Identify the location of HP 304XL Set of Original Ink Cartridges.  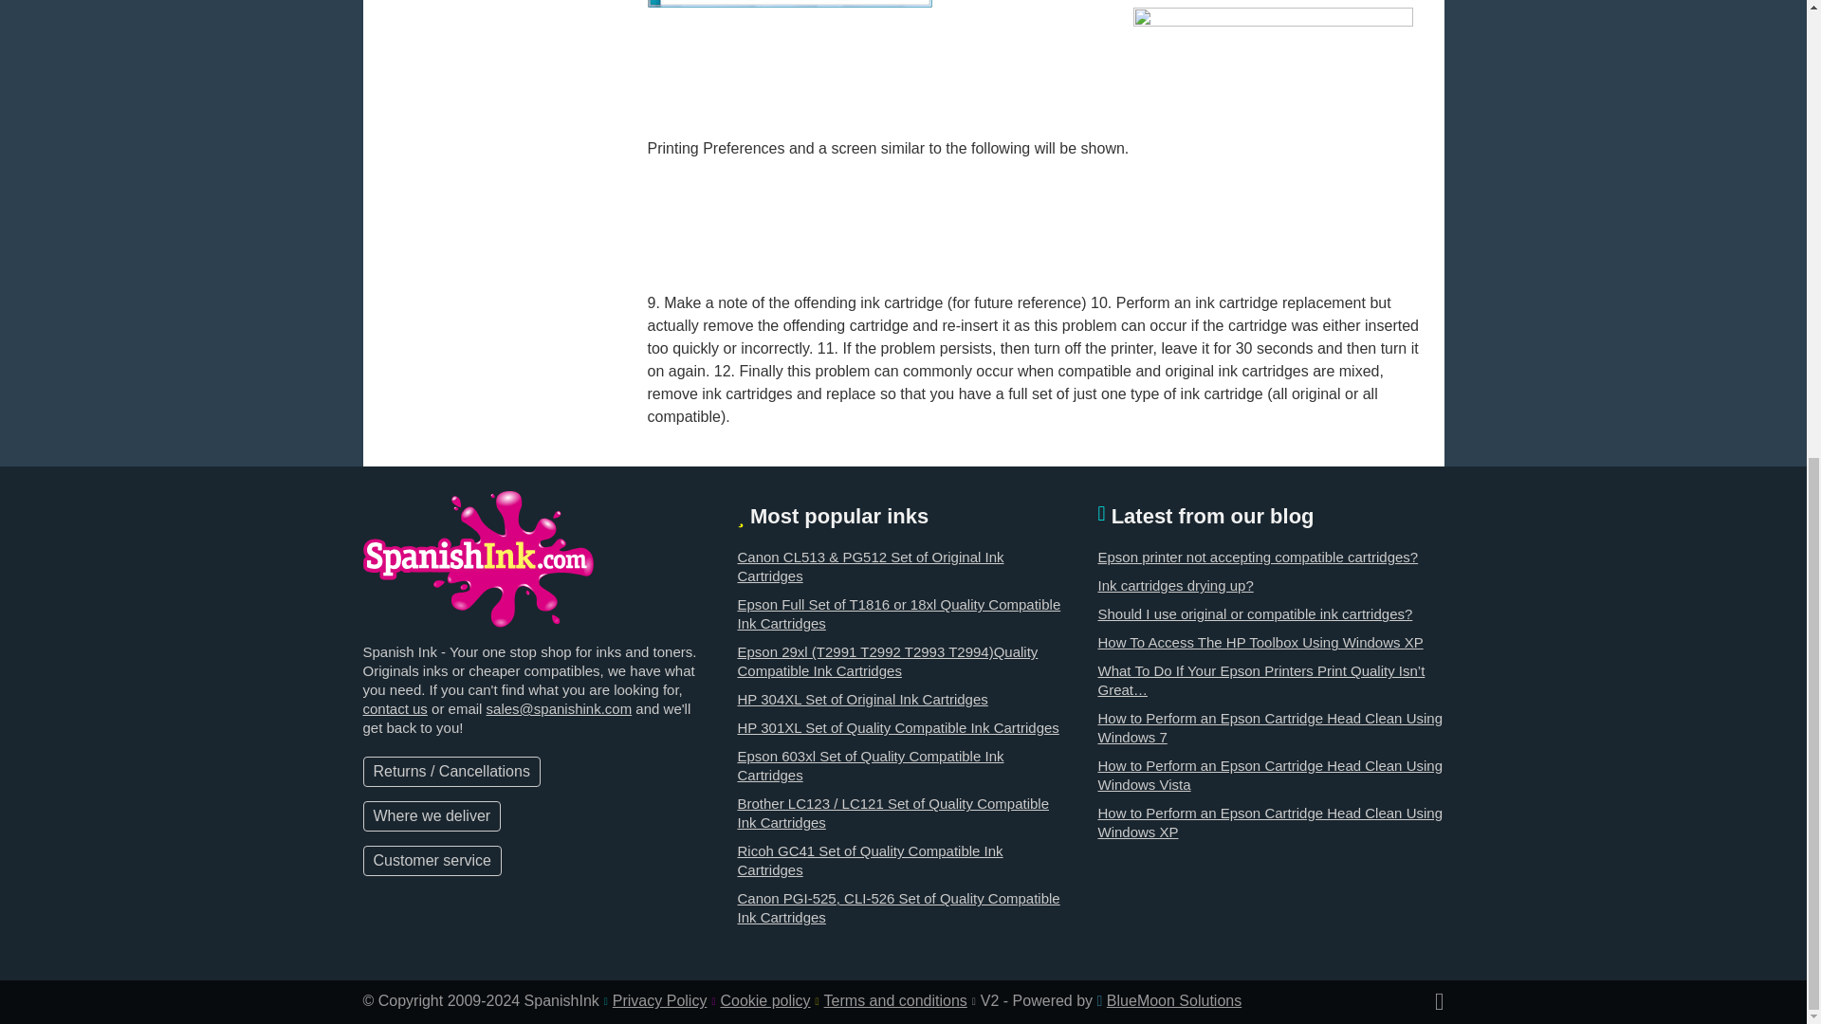
(861, 700).